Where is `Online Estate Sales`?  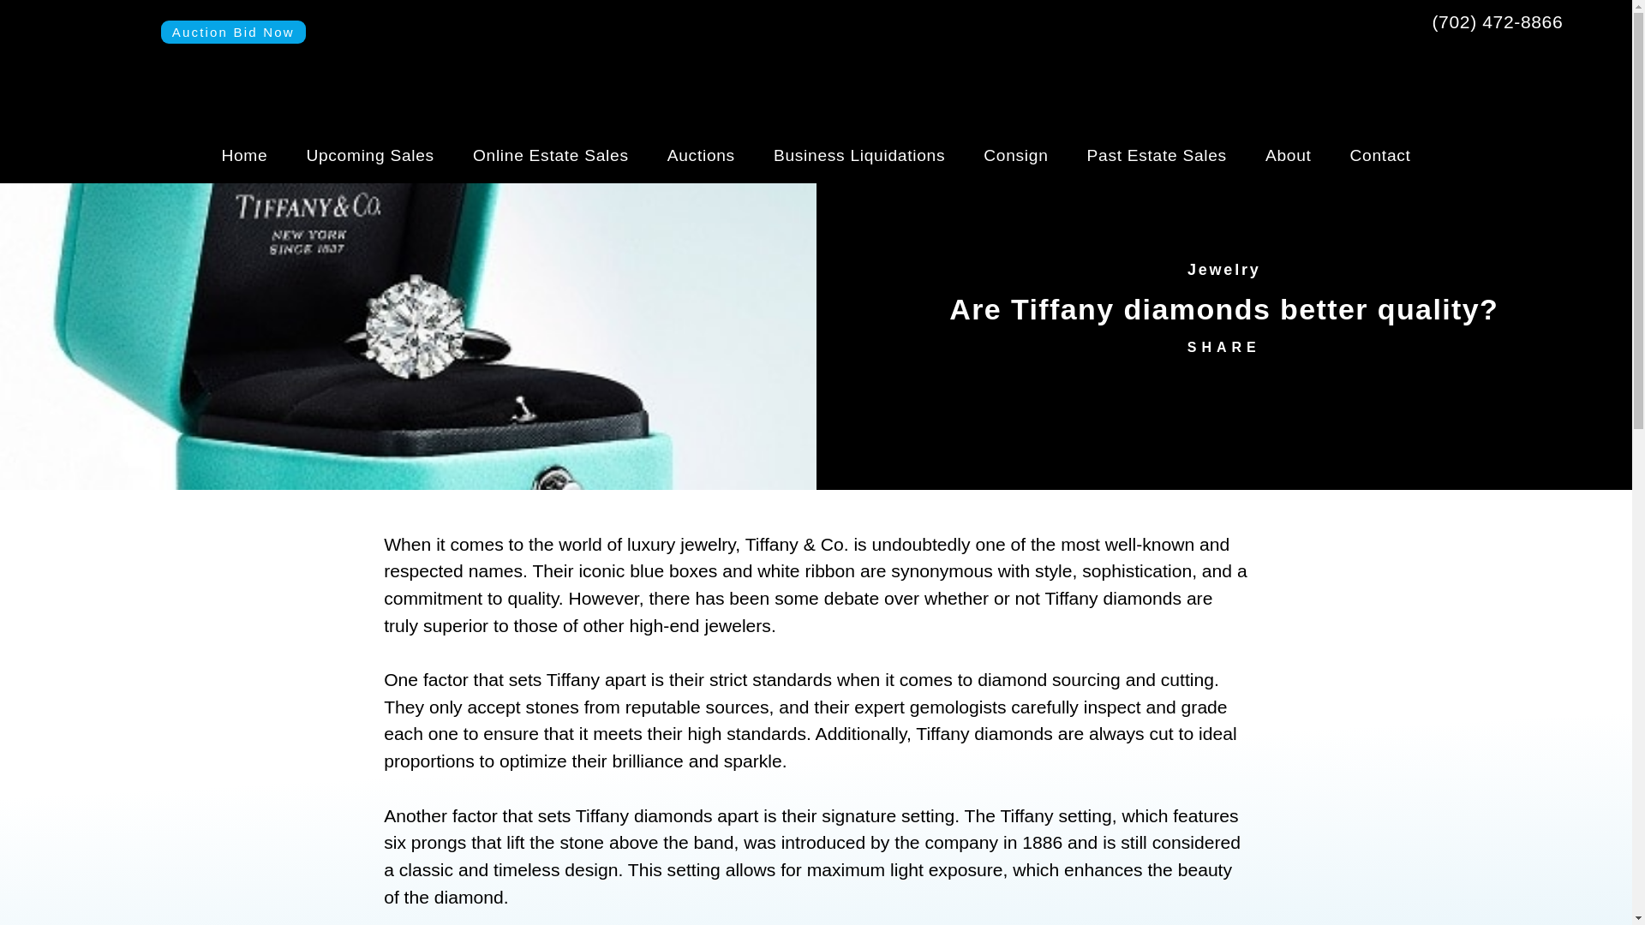 Online Estate Sales is located at coordinates (550, 156).